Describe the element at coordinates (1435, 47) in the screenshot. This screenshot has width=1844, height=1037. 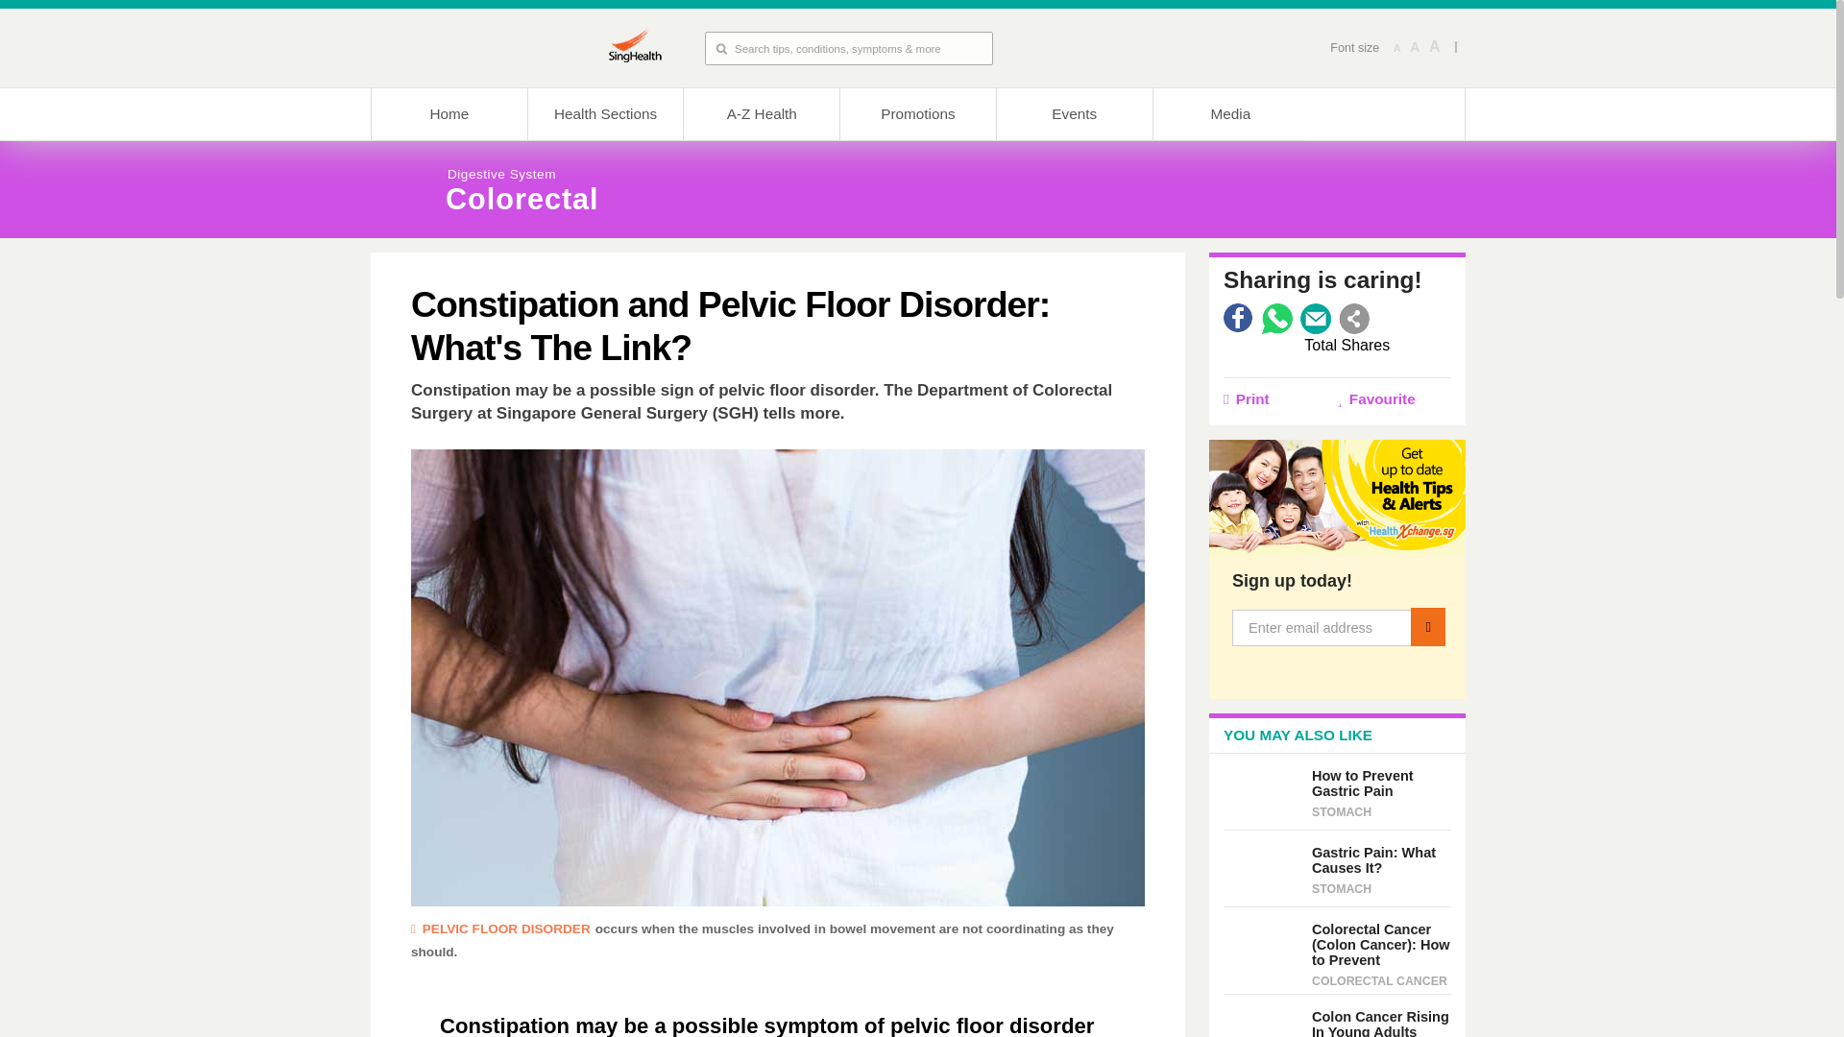
I see `A` at that location.